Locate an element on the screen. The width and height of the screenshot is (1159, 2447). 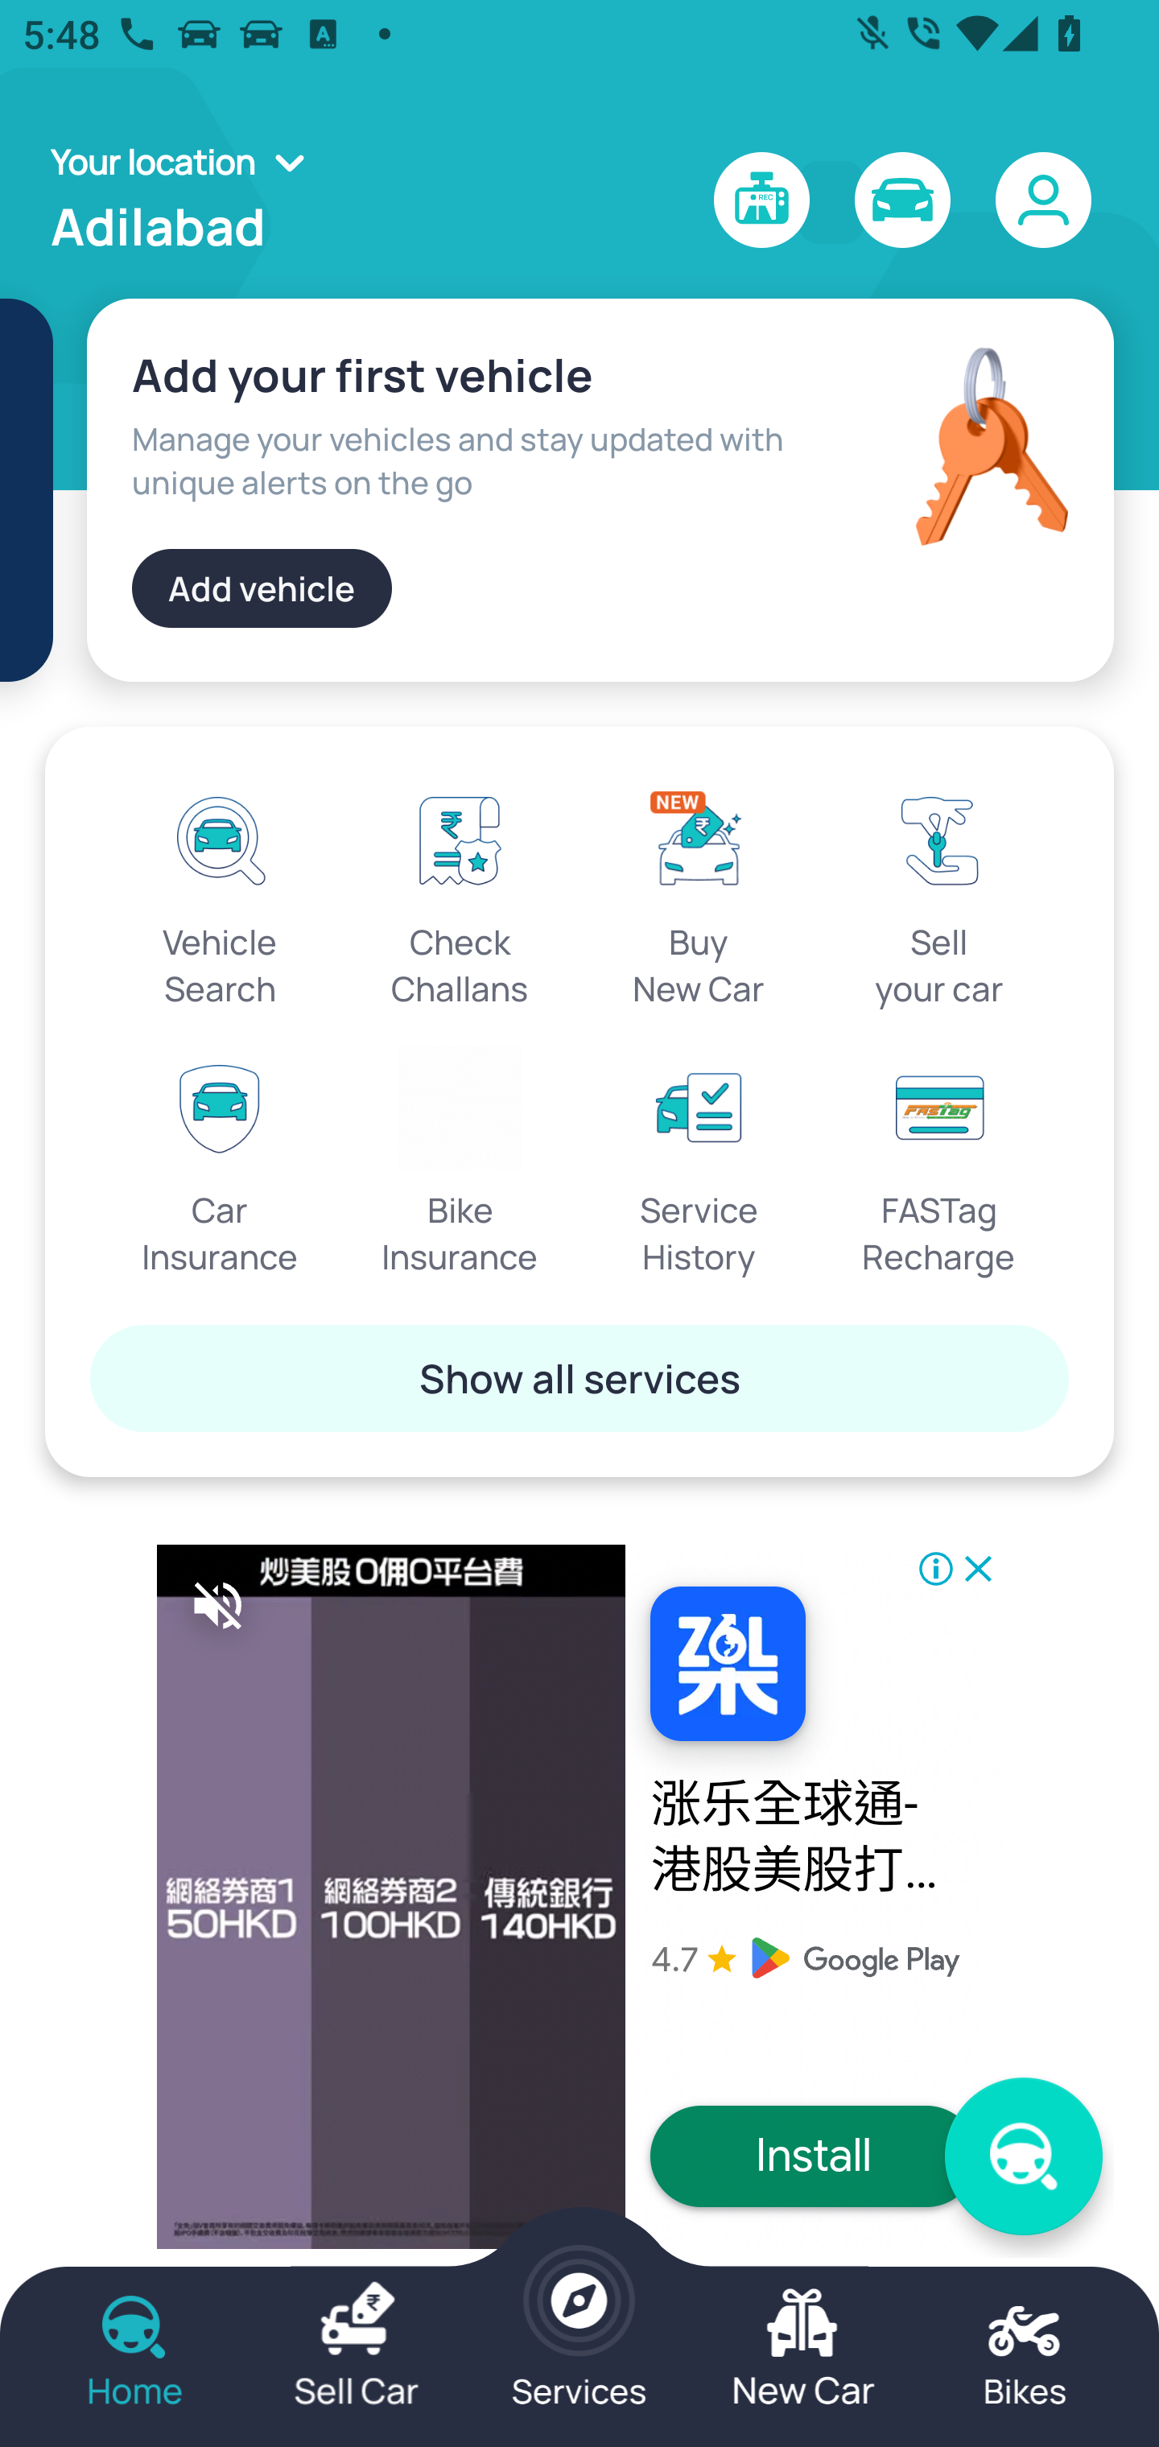
Add vehicle is located at coordinates (262, 588).